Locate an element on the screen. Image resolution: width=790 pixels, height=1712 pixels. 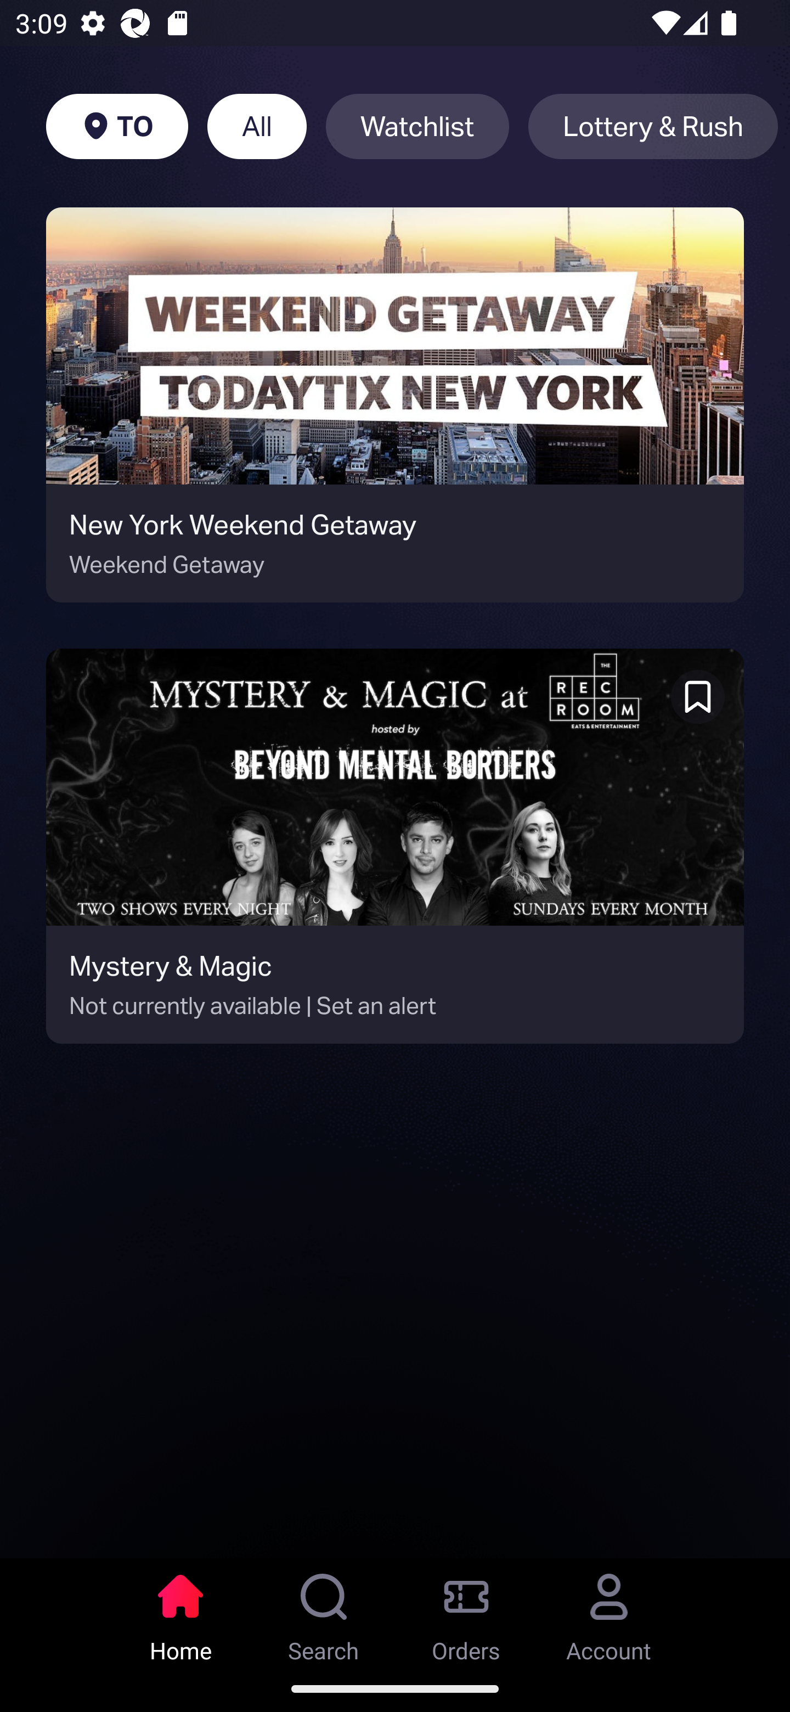
Lottery & Rush is located at coordinates (653, 126).